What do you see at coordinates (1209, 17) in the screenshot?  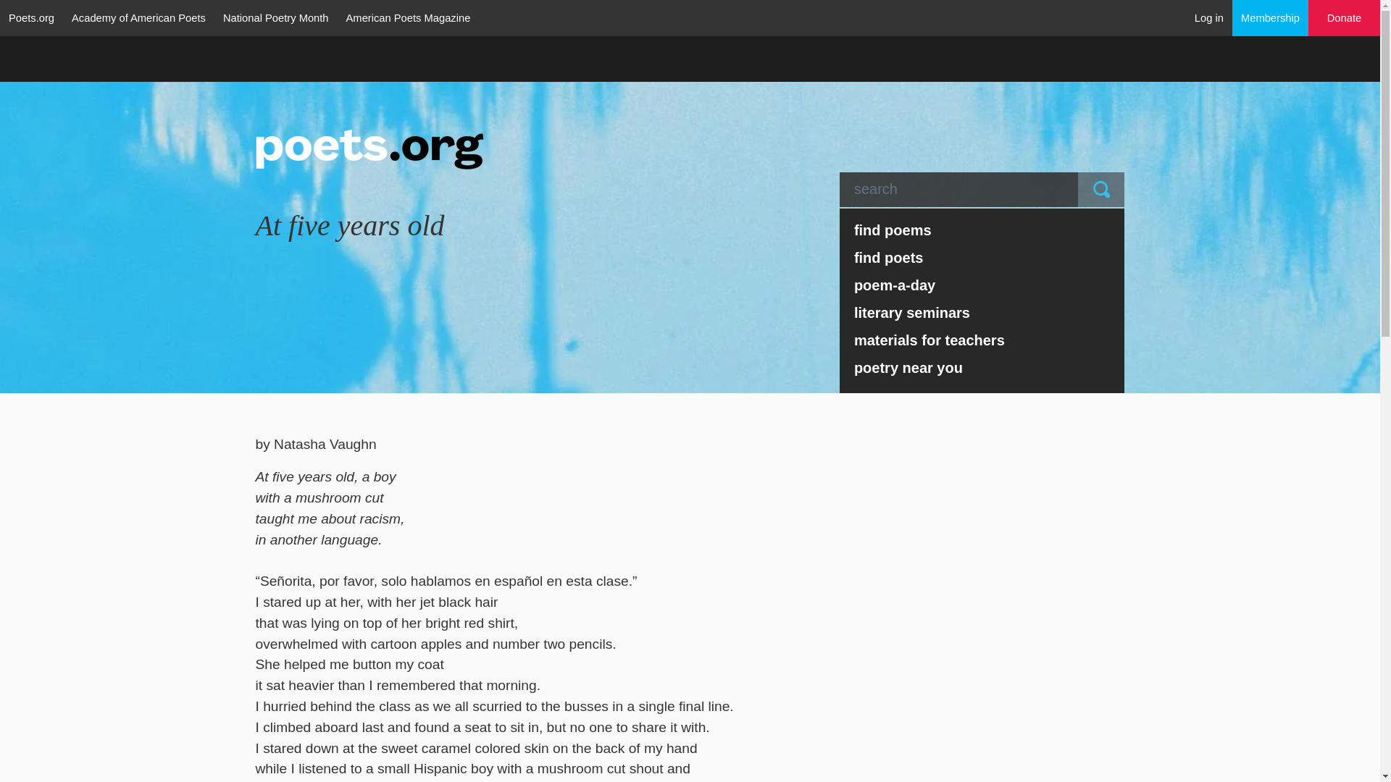 I see `Log in` at bounding box center [1209, 17].